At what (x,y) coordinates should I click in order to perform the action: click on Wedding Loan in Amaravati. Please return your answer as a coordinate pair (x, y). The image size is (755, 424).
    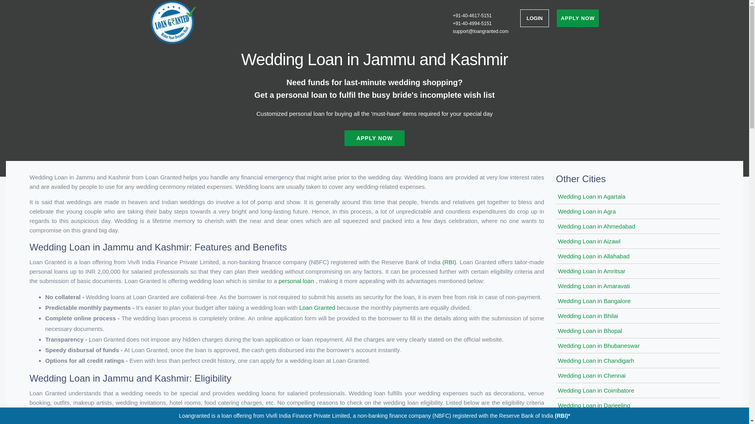
    Looking at the image, I should click on (594, 286).